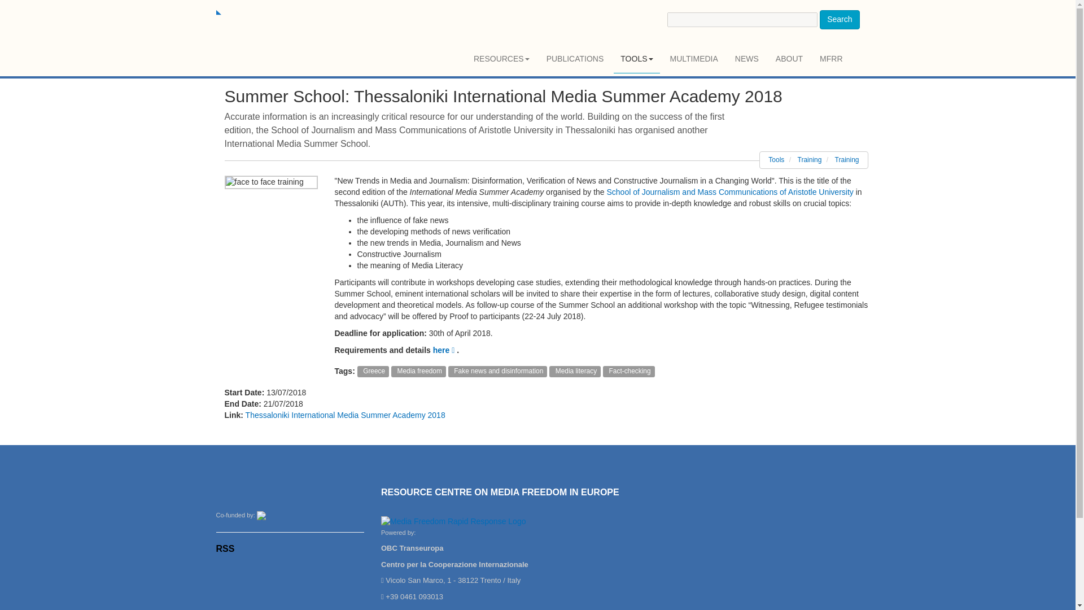  Describe the element at coordinates (575, 371) in the screenshot. I see `Media literacy` at that location.